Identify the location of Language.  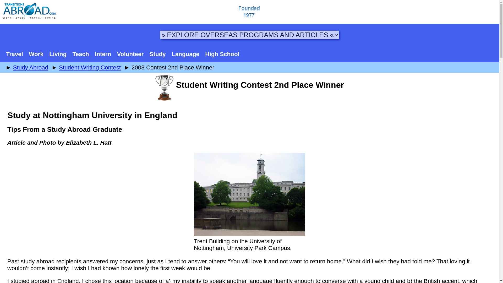
(185, 54).